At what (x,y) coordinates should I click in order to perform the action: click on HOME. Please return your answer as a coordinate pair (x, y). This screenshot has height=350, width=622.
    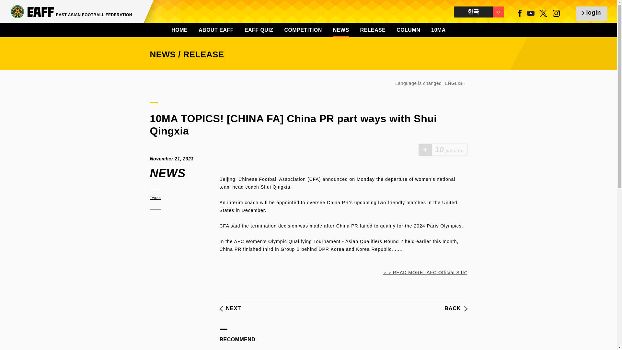
    Looking at the image, I should click on (179, 30).